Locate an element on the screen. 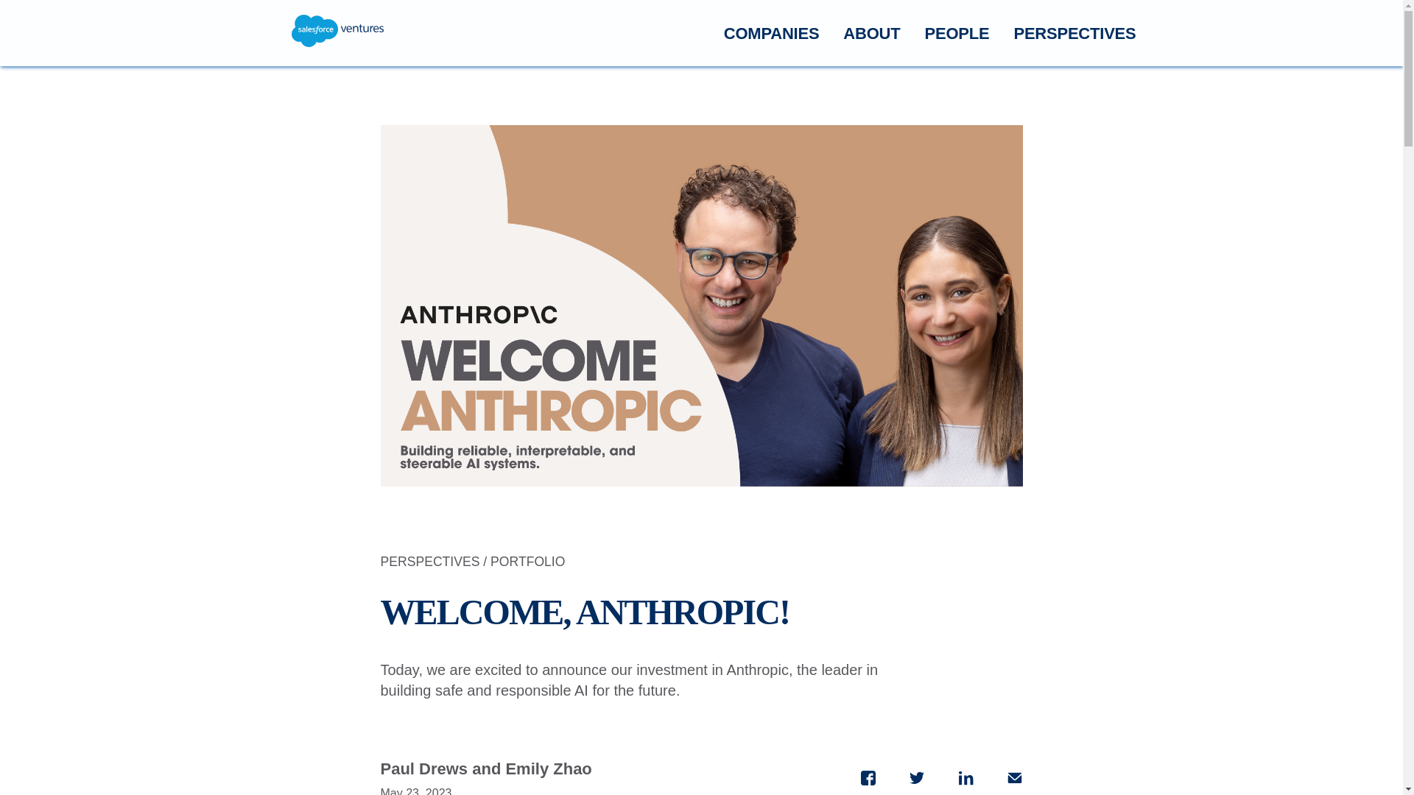 The width and height of the screenshot is (1414, 795). ABOUT is located at coordinates (870, 34).